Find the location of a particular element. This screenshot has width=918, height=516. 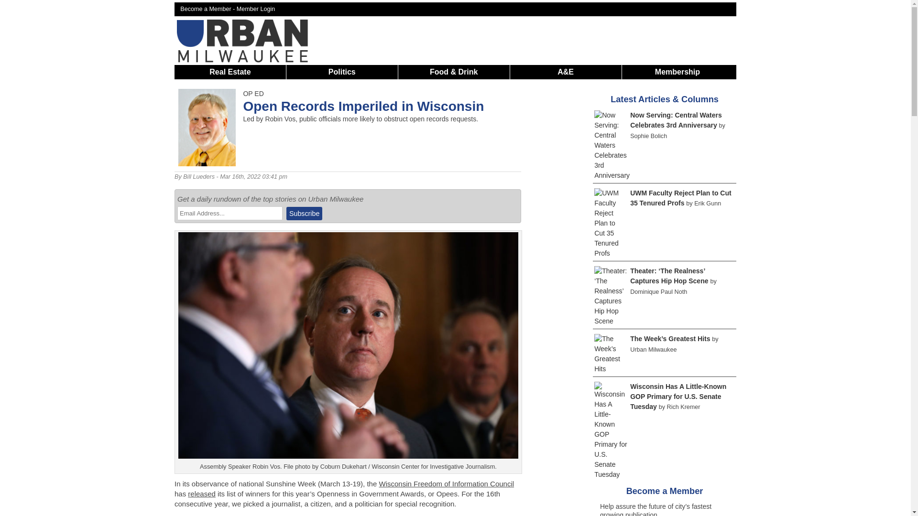

Subscribe is located at coordinates (304, 214).